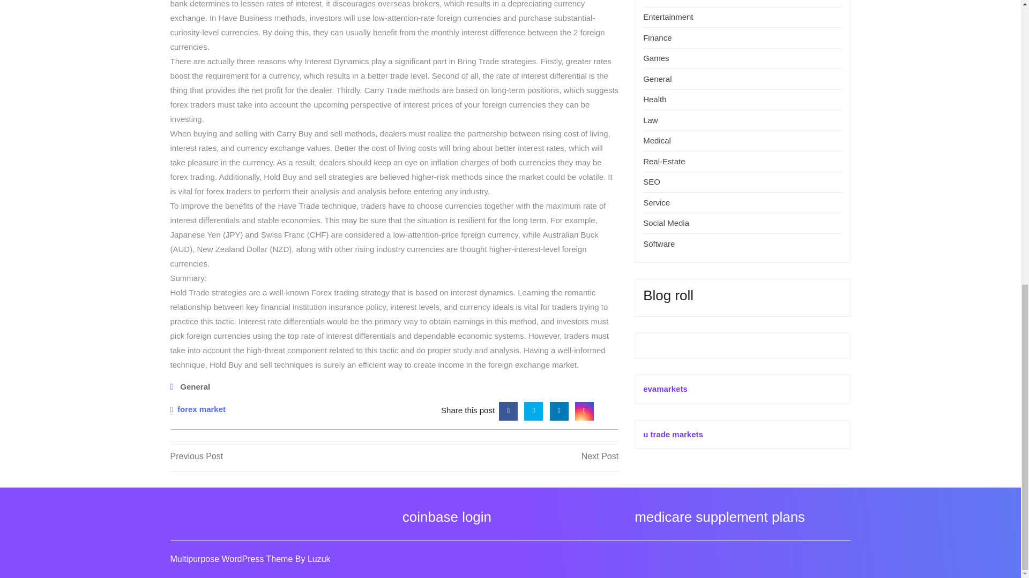 This screenshot has height=578, width=1029. What do you see at coordinates (559, 410) in the screenshot?
I see `Real-Estate` at bounding box center [559, 410].